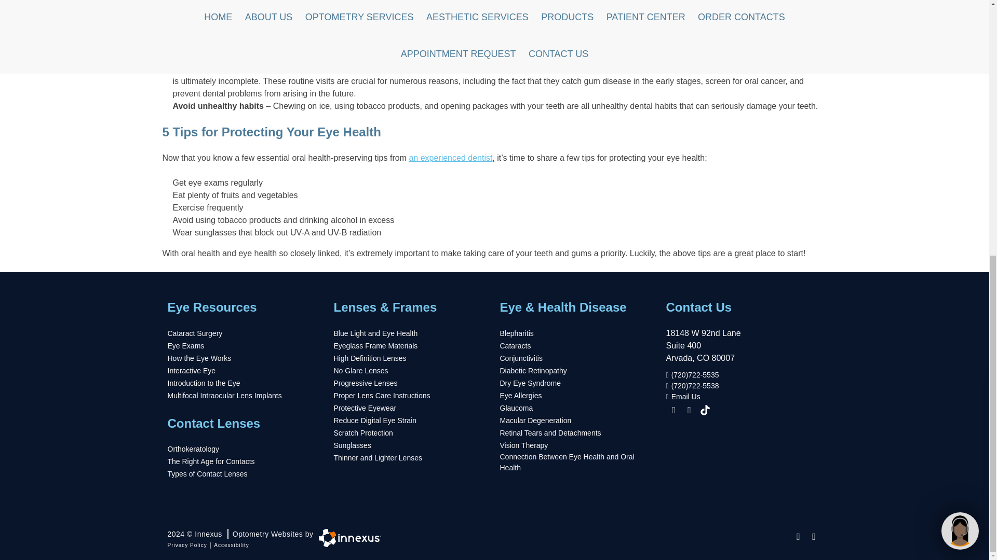  What do you see at coordinates (375, 333) in the screenshot?
I see `Blue Light and Eye Health` at bounding box center [375, 333].